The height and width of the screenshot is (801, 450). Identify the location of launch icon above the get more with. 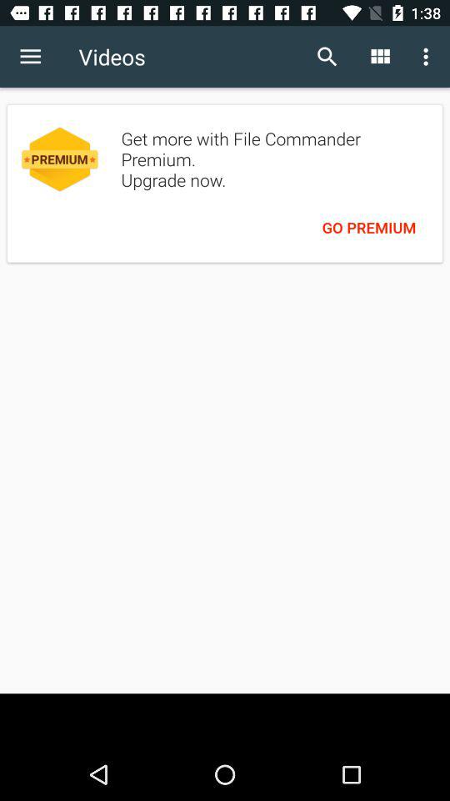
(327, 57).